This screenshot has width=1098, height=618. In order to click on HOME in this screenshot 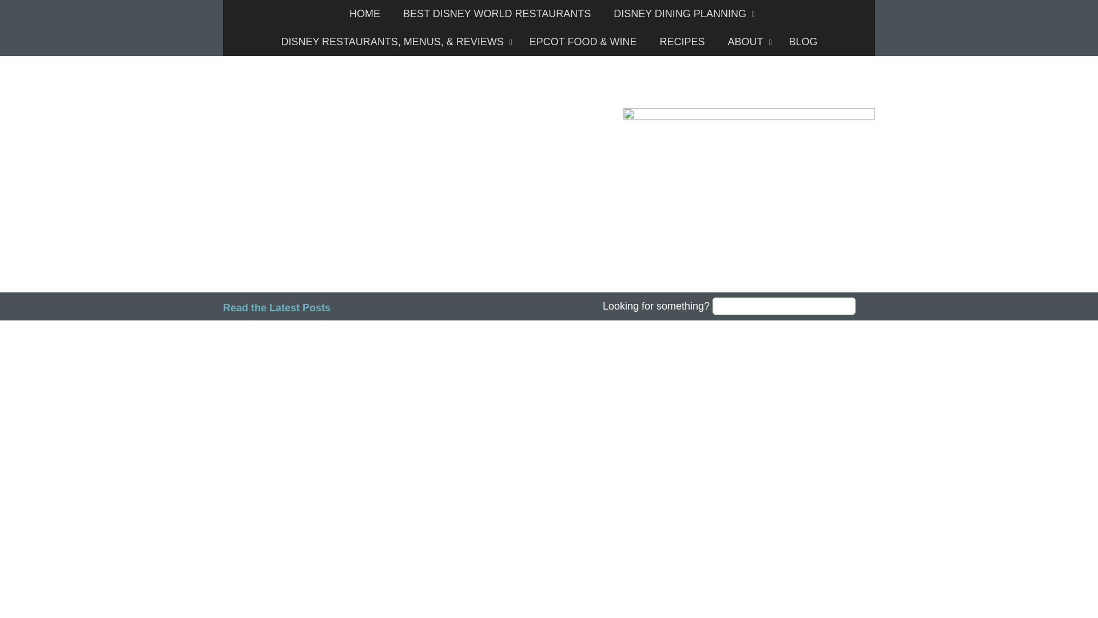, I will do `click(365, 14)`.